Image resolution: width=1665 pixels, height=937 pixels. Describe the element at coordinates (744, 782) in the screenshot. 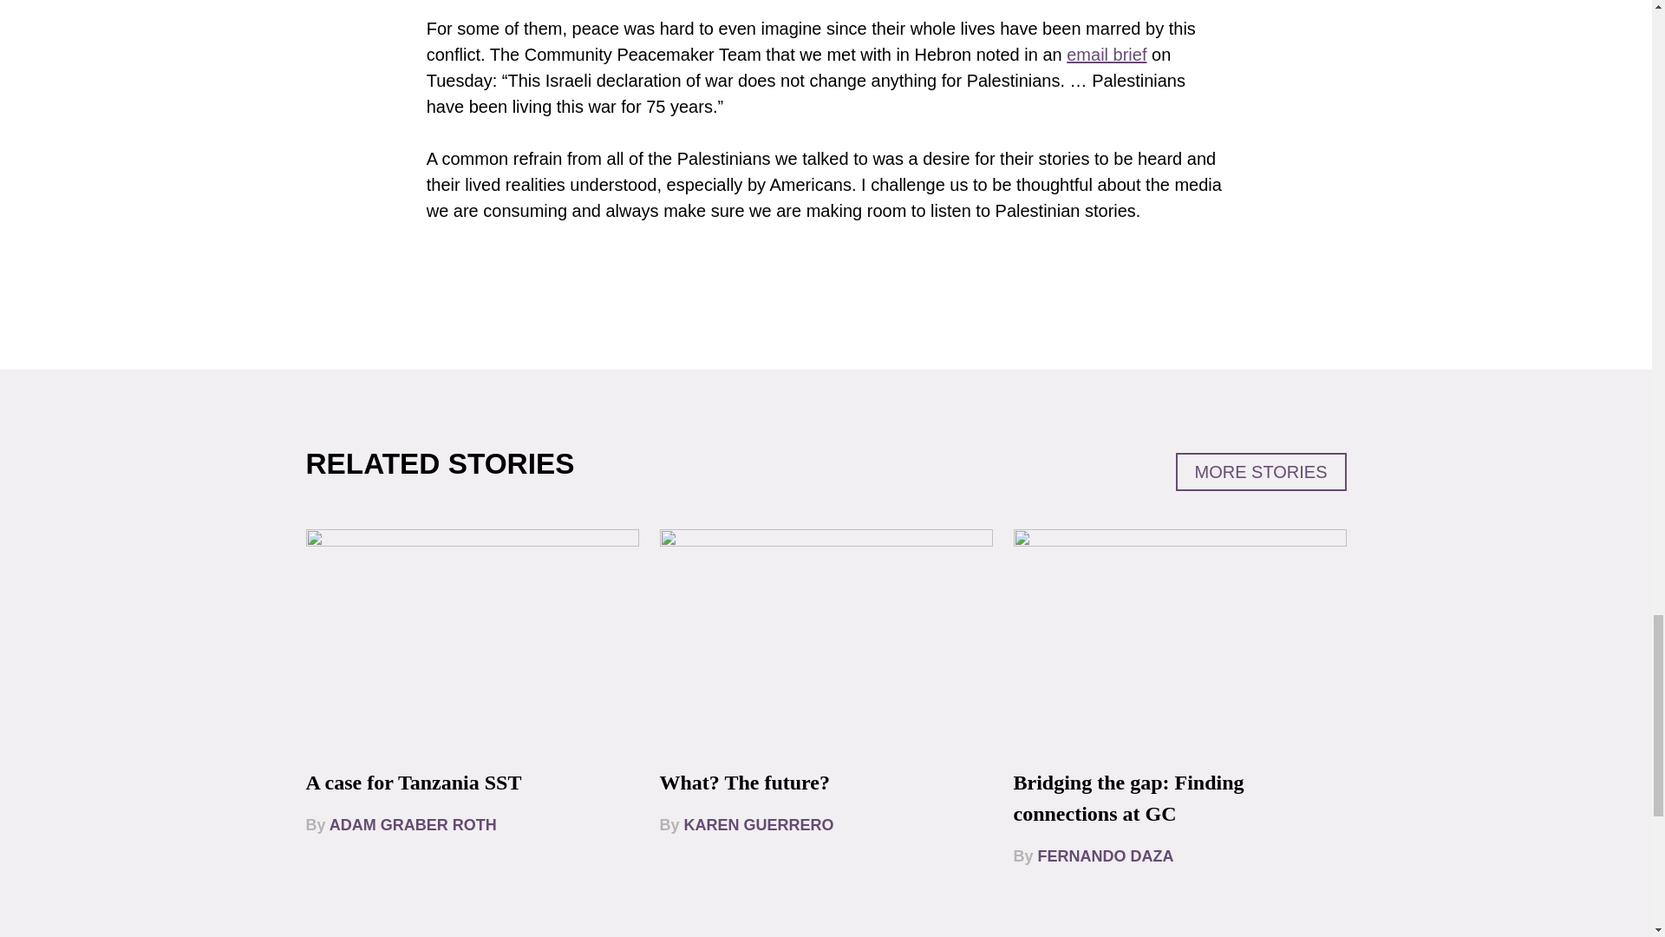

I see `What? The future?` at that location.